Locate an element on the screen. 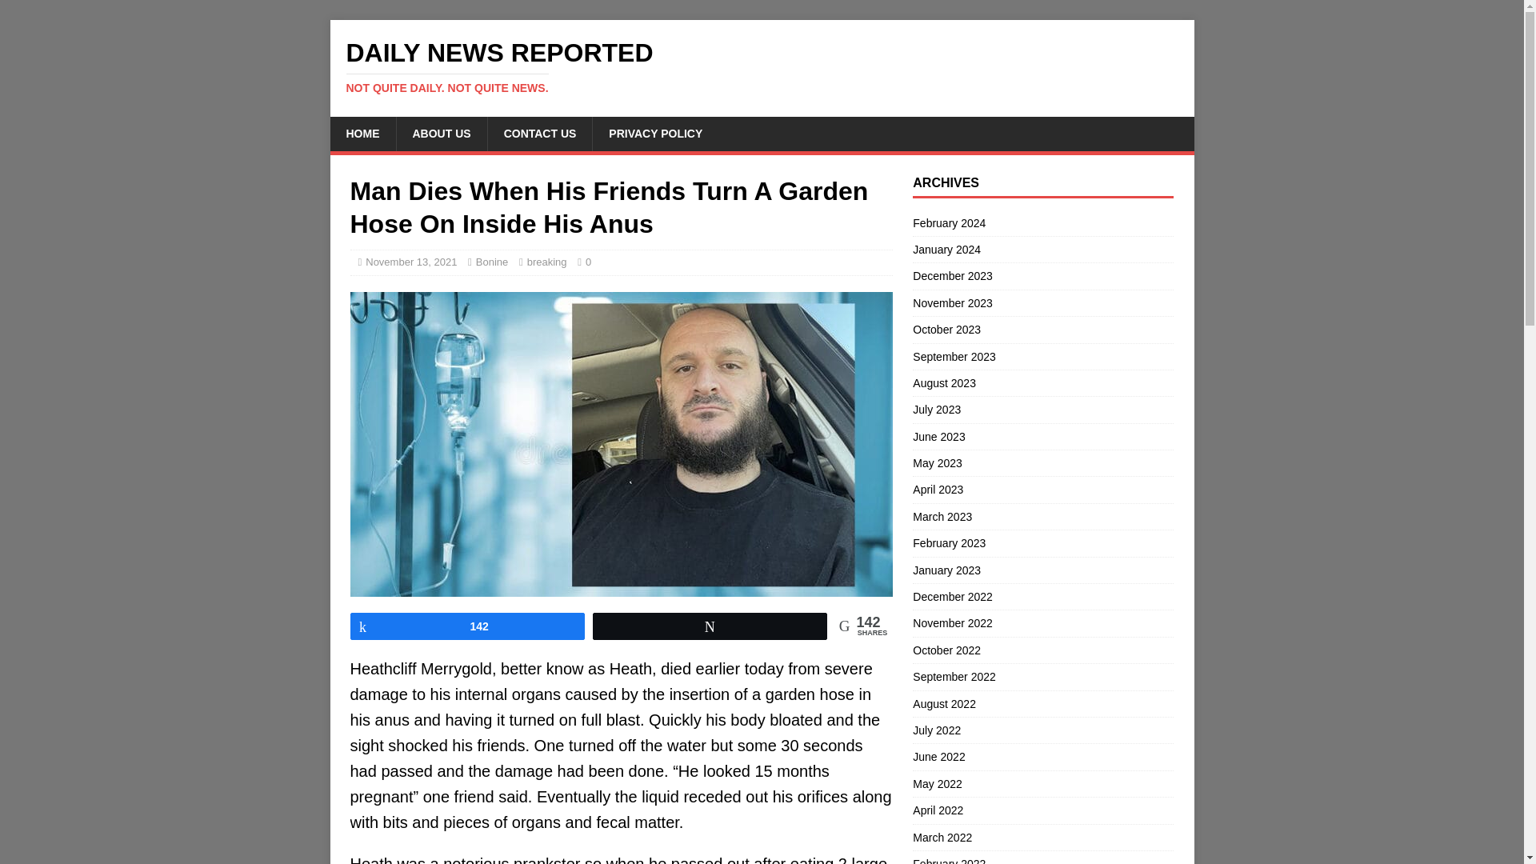 The height and width of the screenshot is (864, 1536). ABOUT US is located at coordinates (440, 133).